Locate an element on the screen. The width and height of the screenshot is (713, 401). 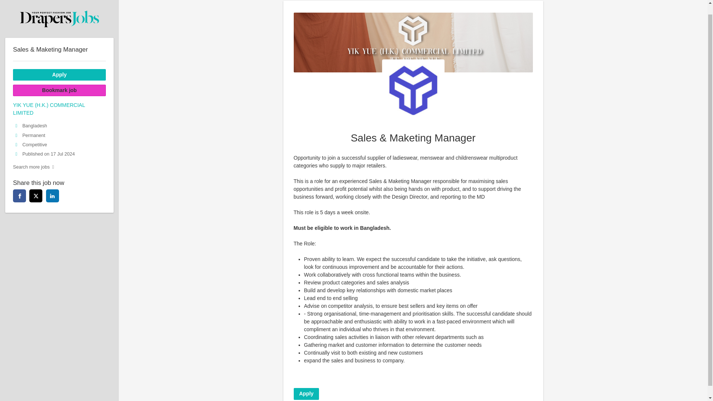
Apply is located at coordinates (59, 65).